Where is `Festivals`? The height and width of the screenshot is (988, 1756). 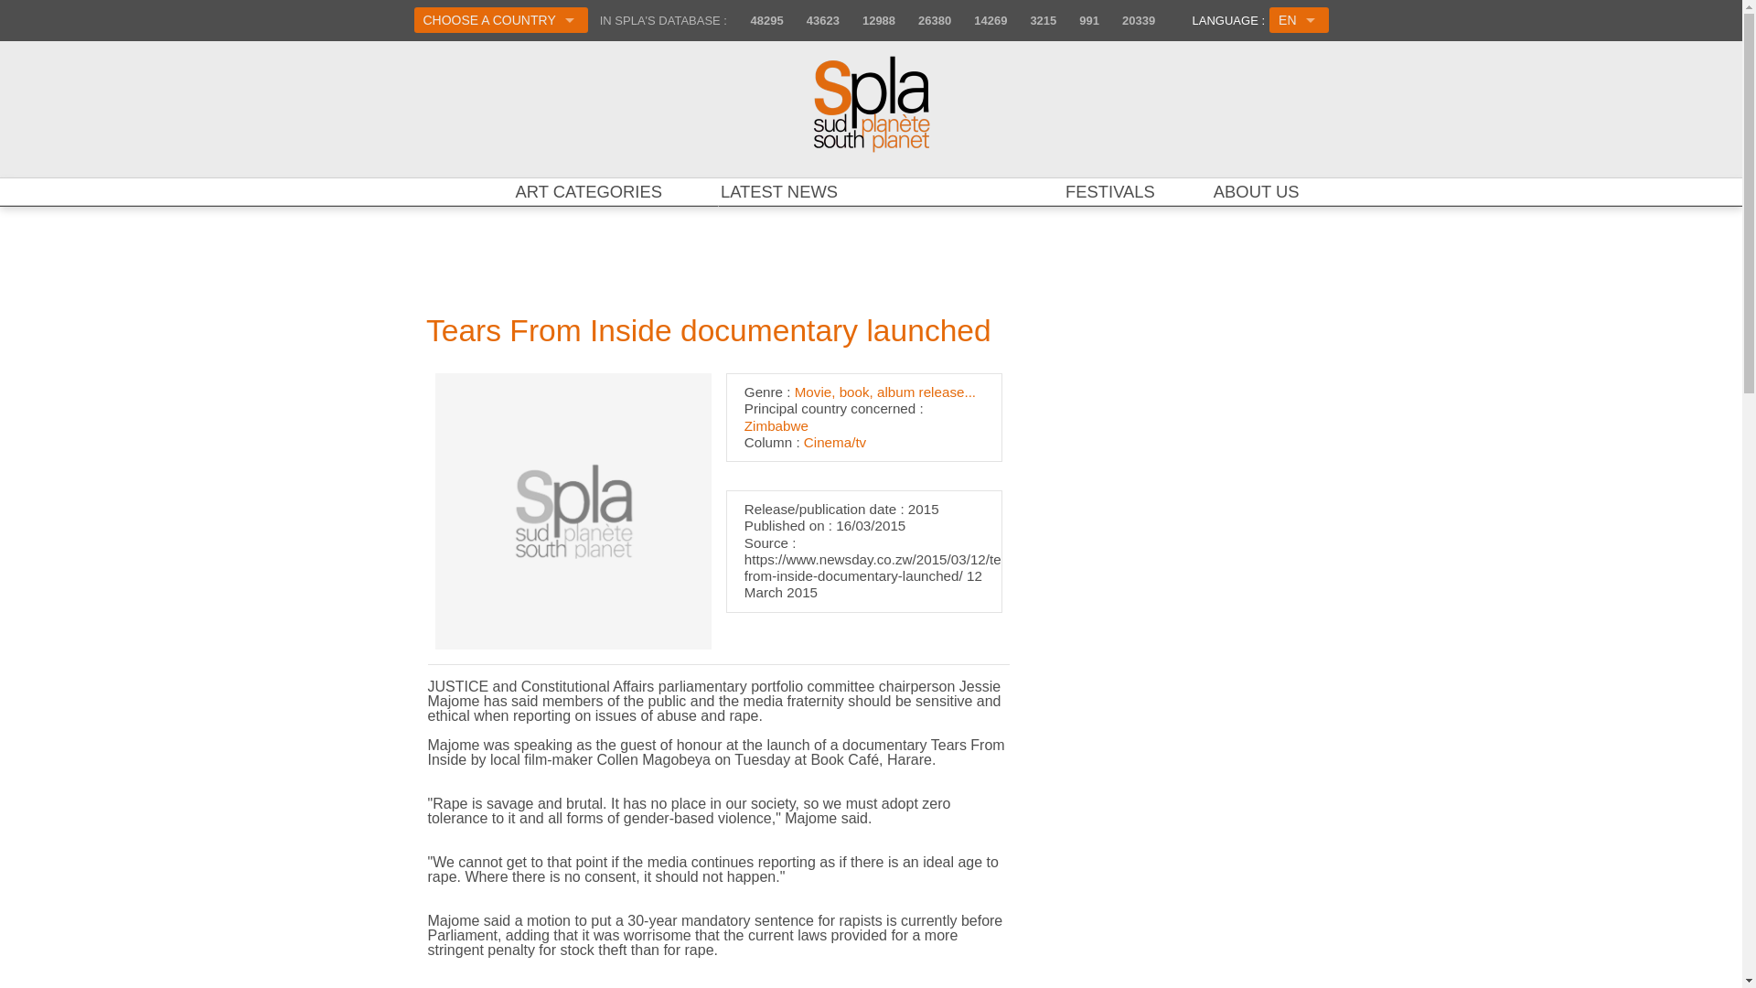 Festivals is located at coordinates (1110, 191).